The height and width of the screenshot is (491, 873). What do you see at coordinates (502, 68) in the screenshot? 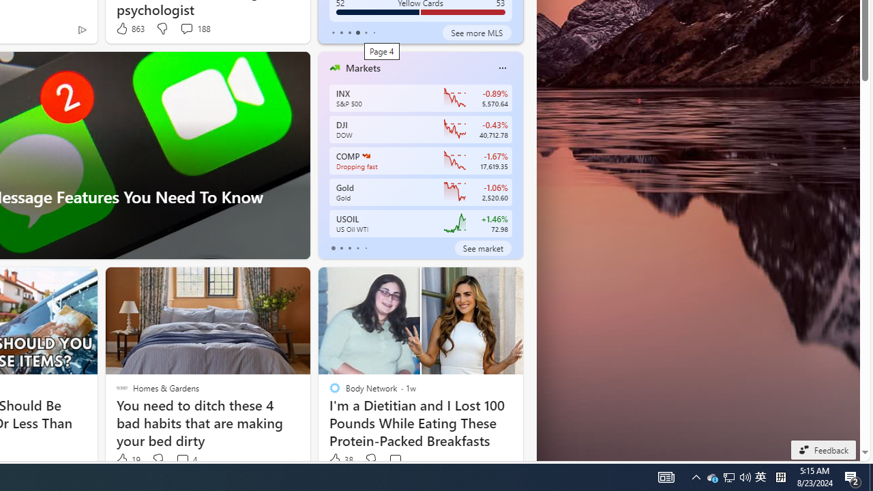
I see `Class: icon-img` at bounding box center [502, 68].